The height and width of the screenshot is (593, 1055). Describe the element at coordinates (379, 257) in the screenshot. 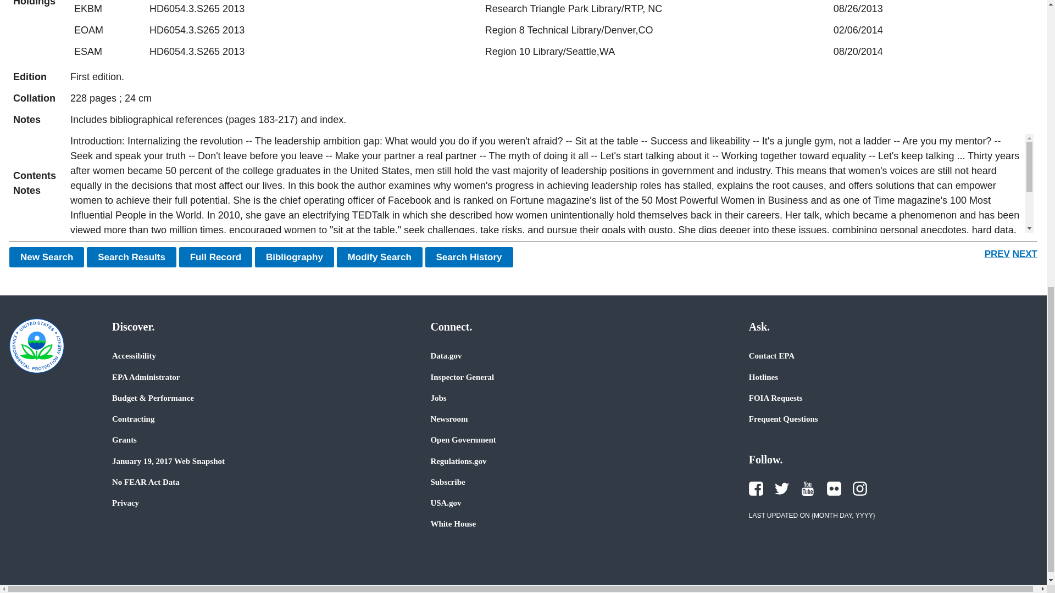

I see `Modify Search` at that location.